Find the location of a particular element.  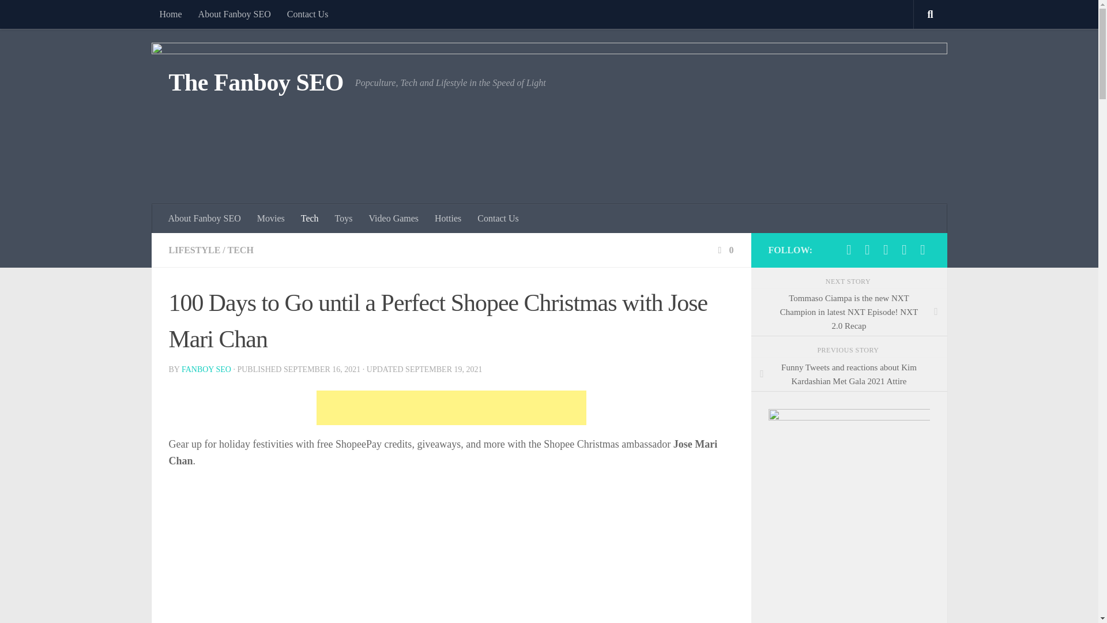

About Fanboy SEO is located at coordinates (205, 218).